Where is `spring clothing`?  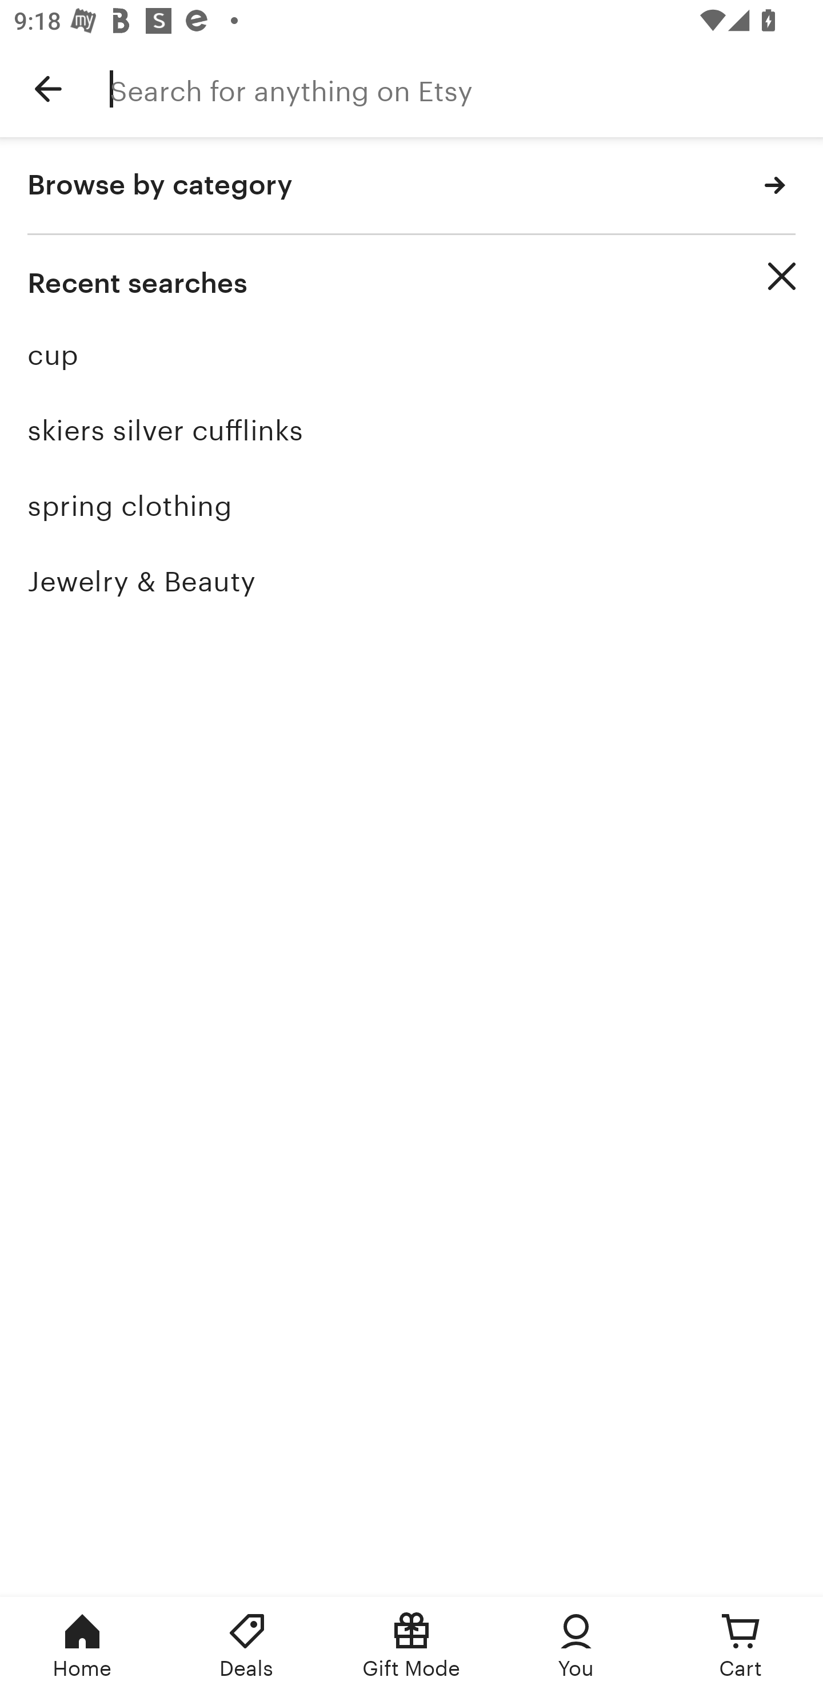 spring clothing is located at coordinates (411, 506).